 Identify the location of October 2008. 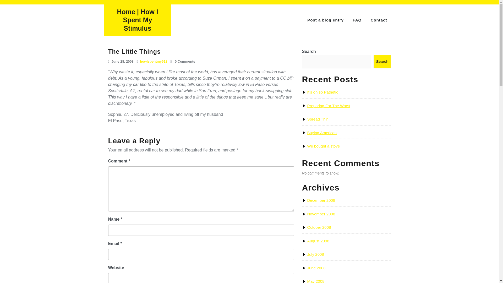
(319, 227).